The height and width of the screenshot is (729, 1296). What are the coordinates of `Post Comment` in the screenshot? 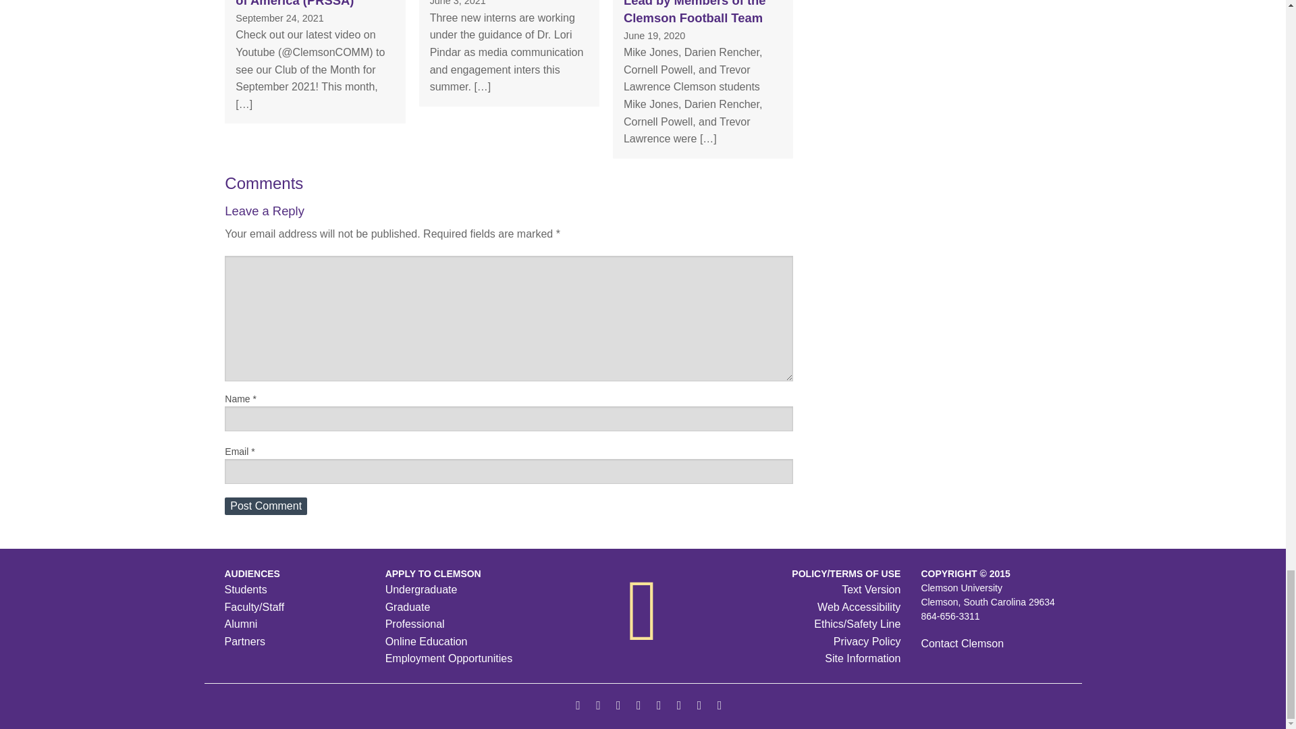 It's located at (266, 506).